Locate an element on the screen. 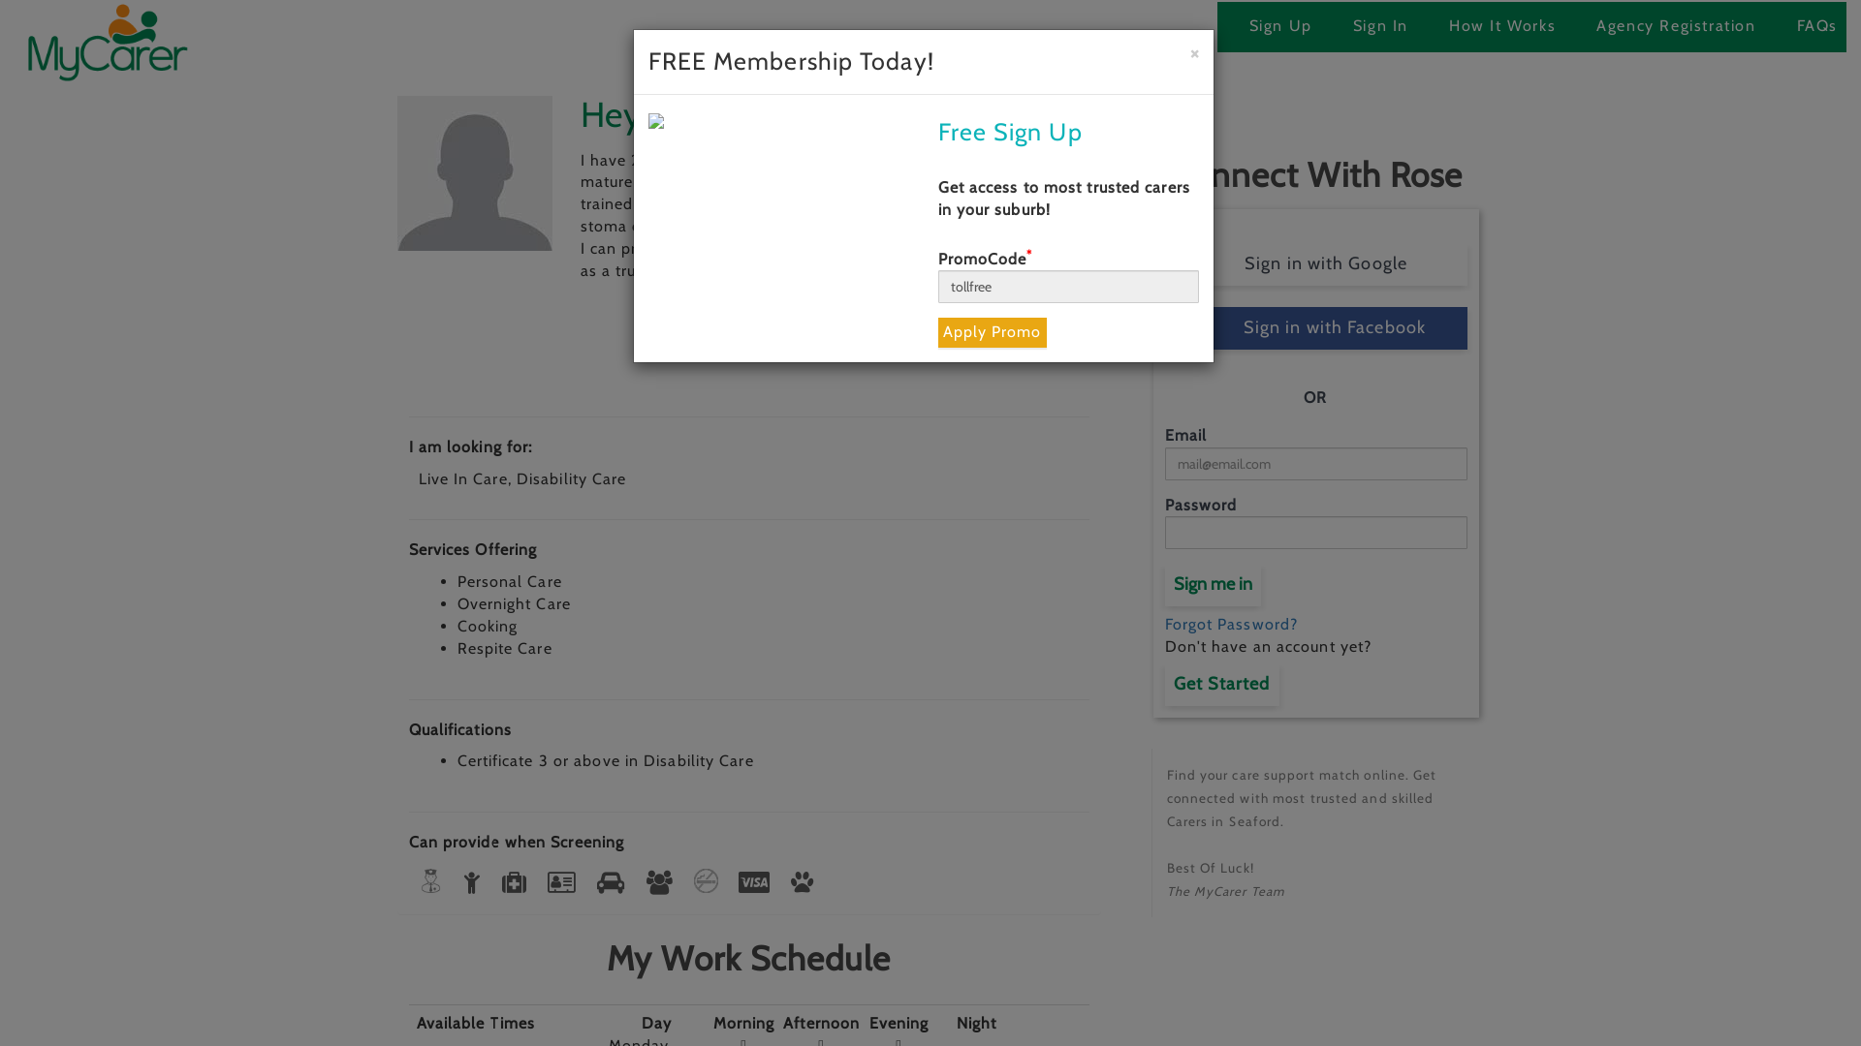 Image resolution: width=1861 pixels, height=1046 pixels. How It Works is located at coordinates (1502, 27).